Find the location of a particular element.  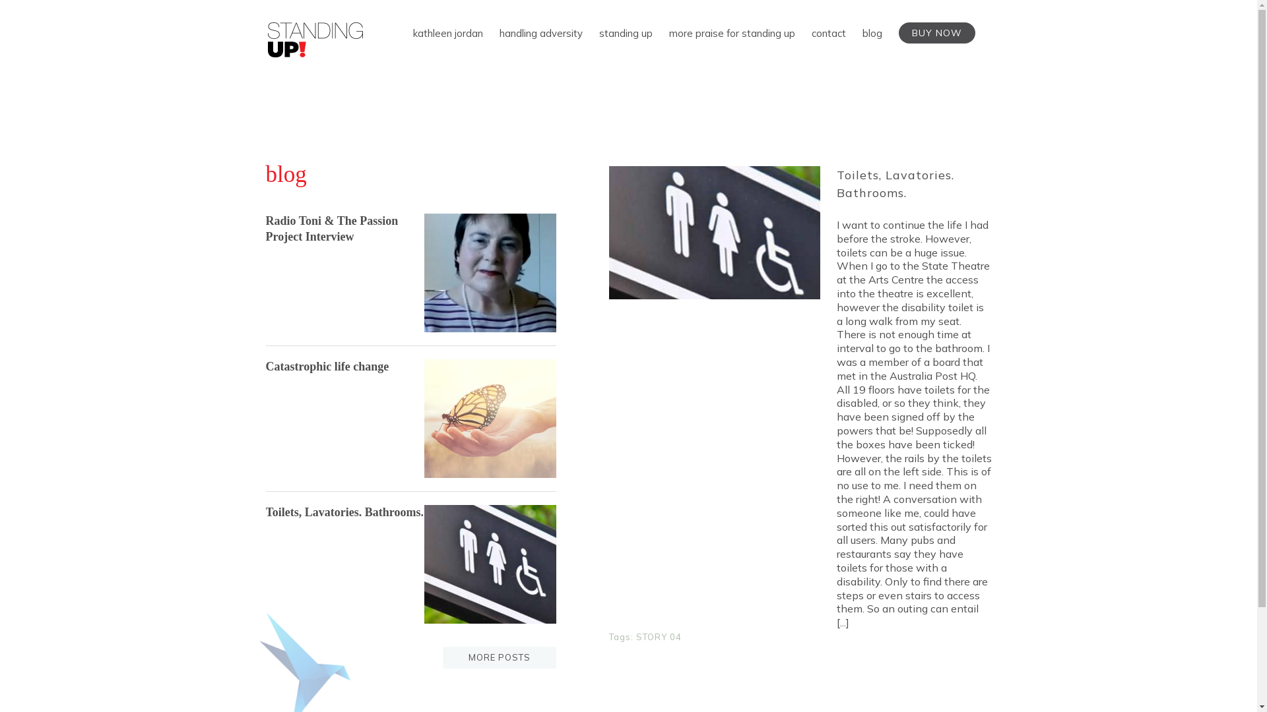

kathleen jordan is located at coordinates (448, 33).